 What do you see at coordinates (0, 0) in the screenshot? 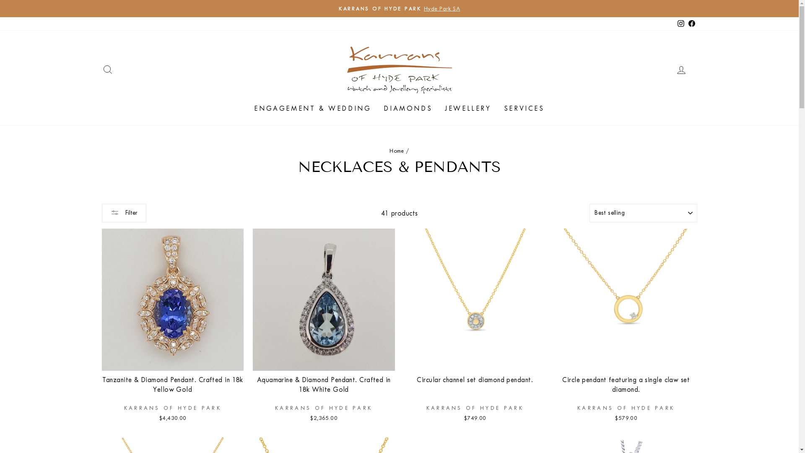
I see `Skip to content` at bounding box center [0, 0].